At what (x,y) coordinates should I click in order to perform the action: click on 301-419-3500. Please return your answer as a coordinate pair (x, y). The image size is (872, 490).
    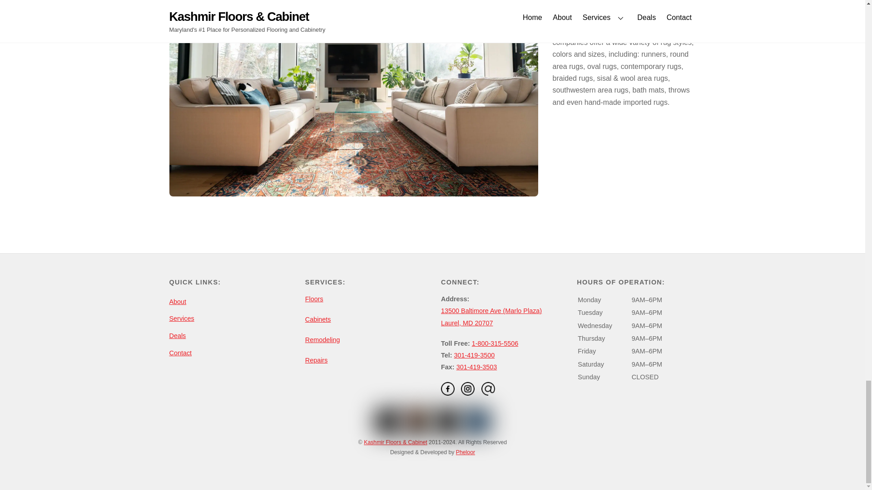
    Looking at the image, I should click on (475, 355).